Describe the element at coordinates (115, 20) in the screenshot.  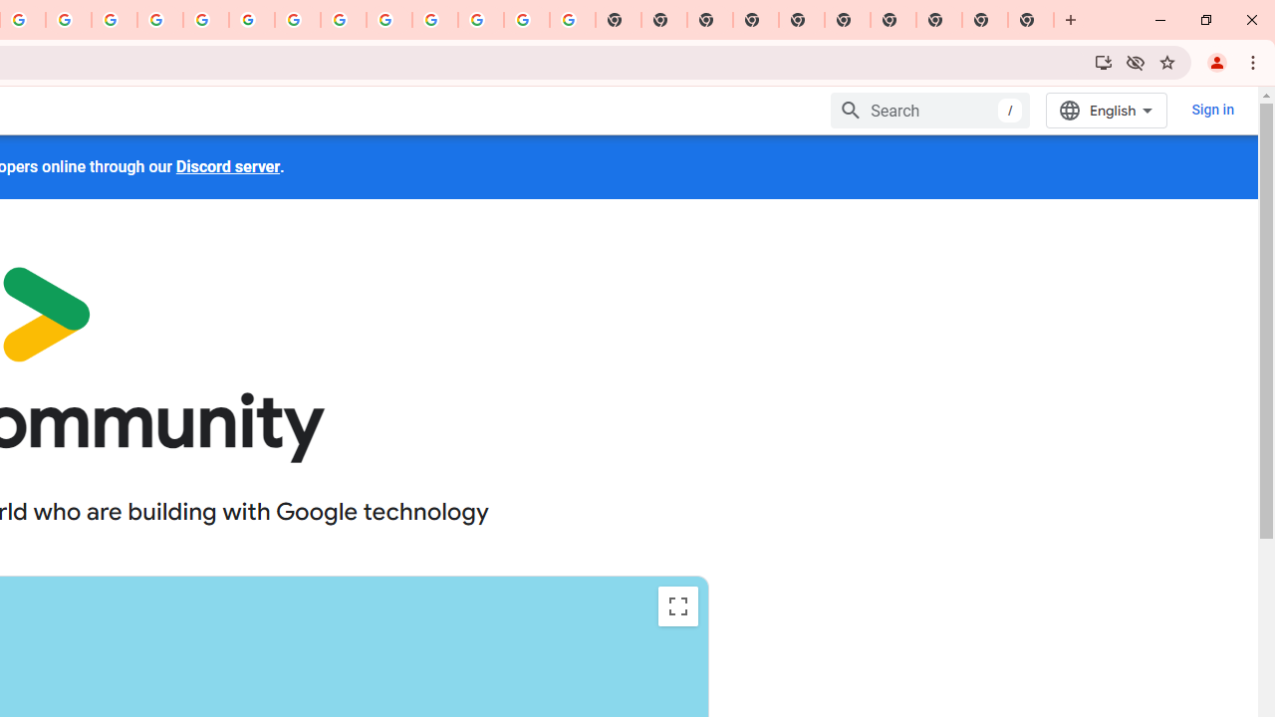
I see `Privacy Help Center - Policies Help` at that location.